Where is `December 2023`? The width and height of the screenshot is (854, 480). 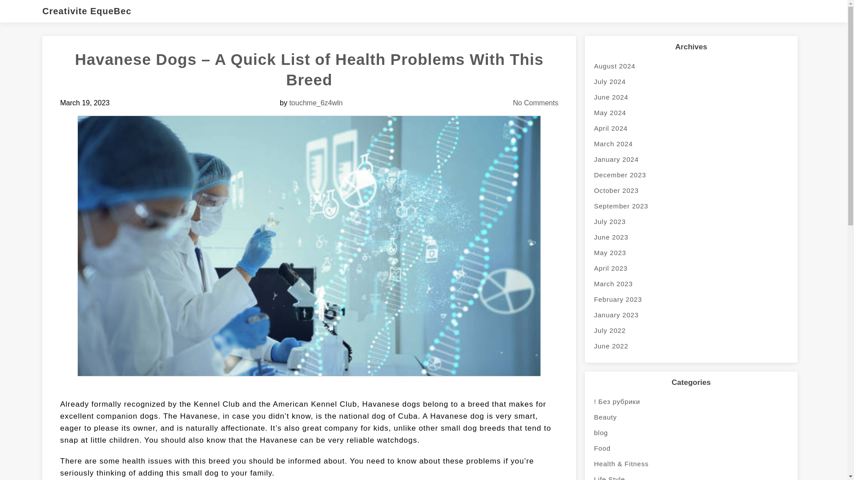 December 2023 is located at coordinates (691, 175).